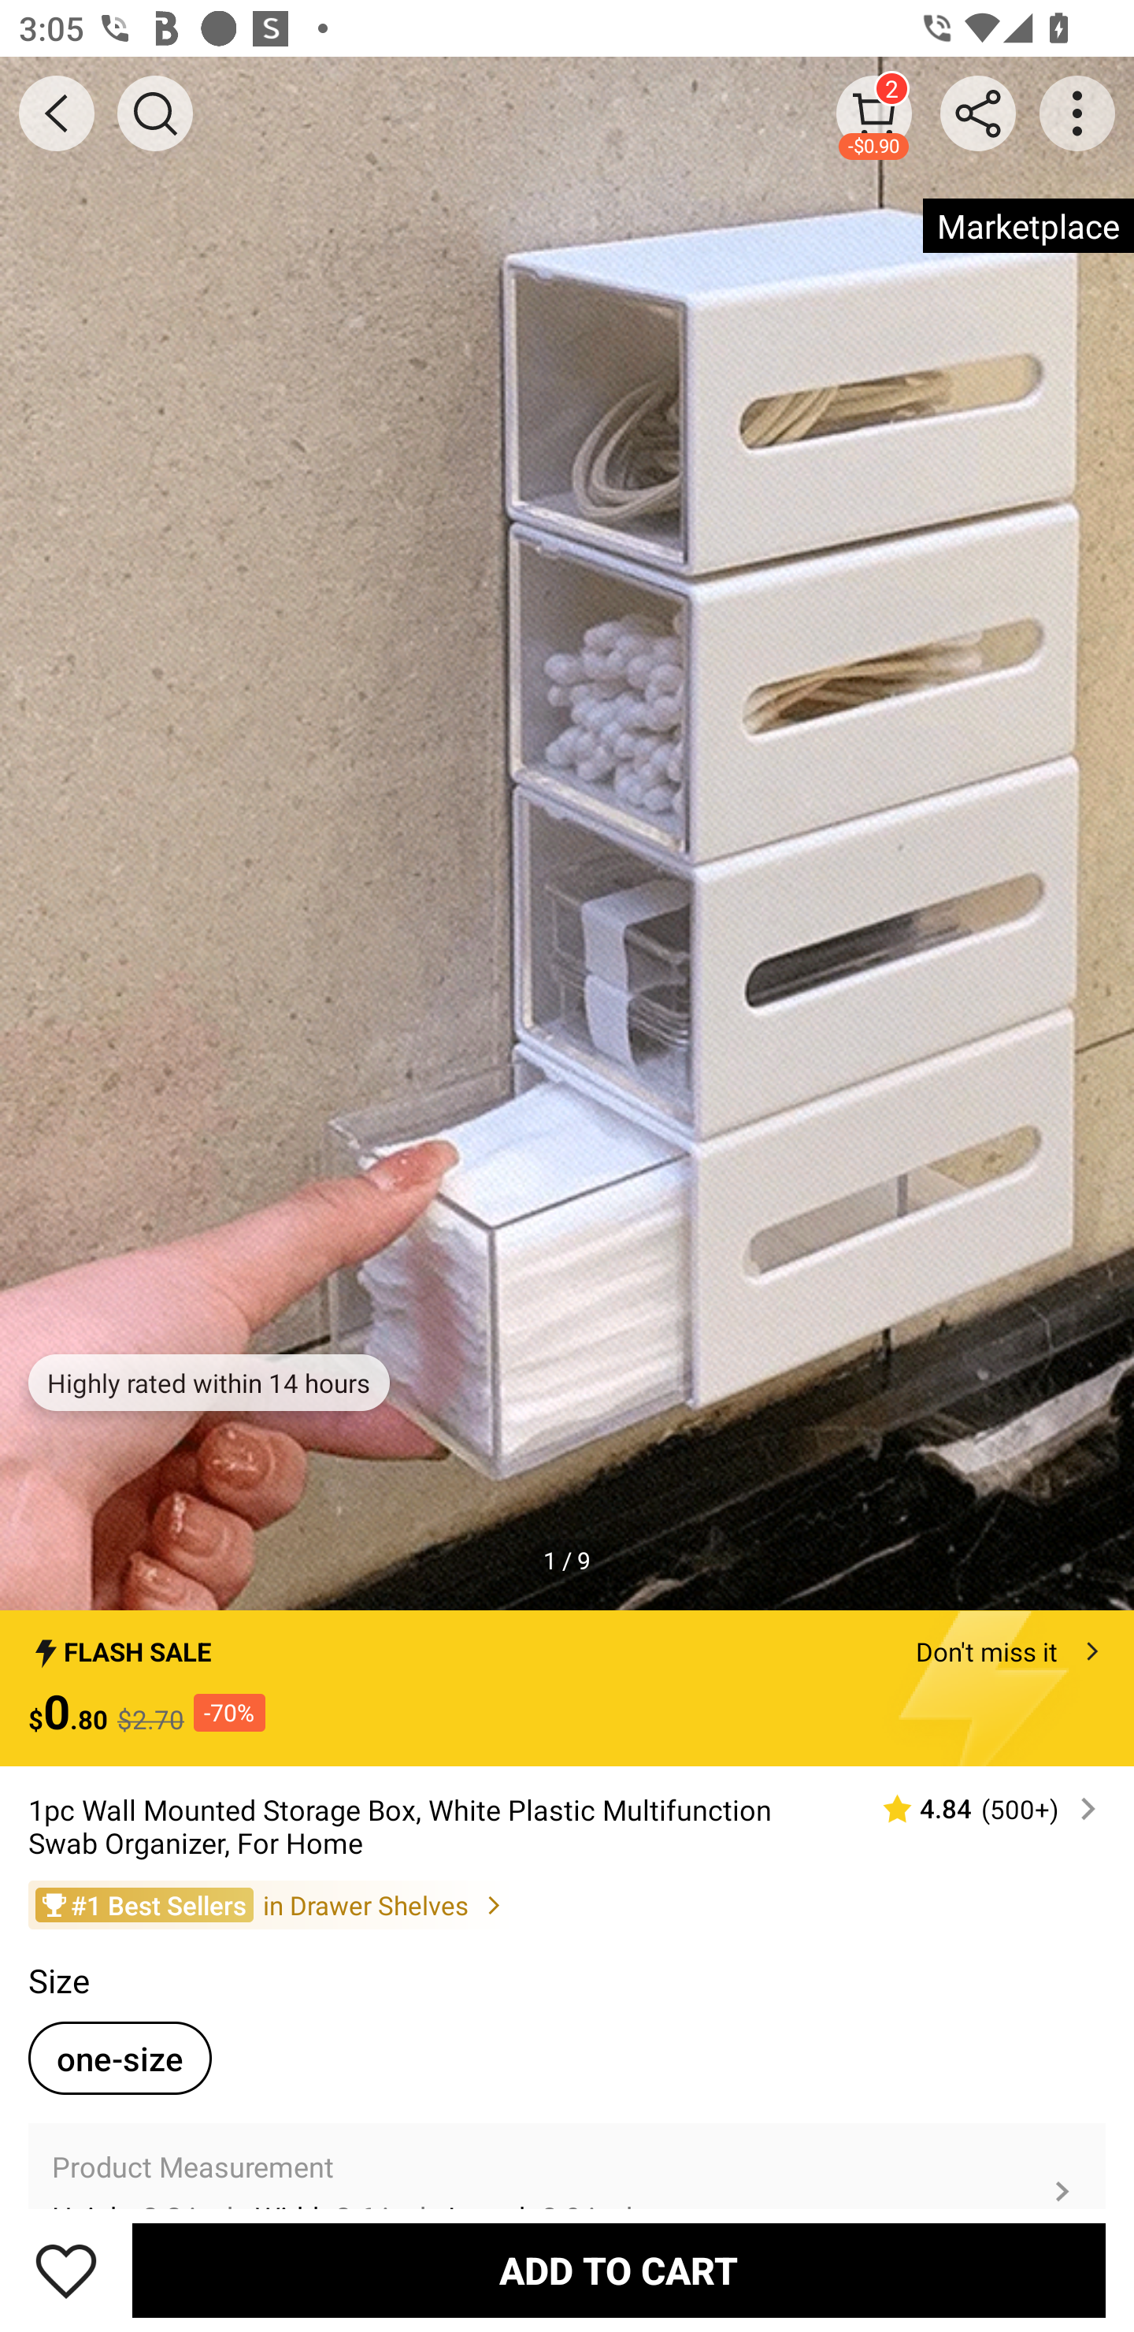  I want to click on FLASH SALE Don't miss it $0.80 $2.70 -70%, so click(567, 1688).